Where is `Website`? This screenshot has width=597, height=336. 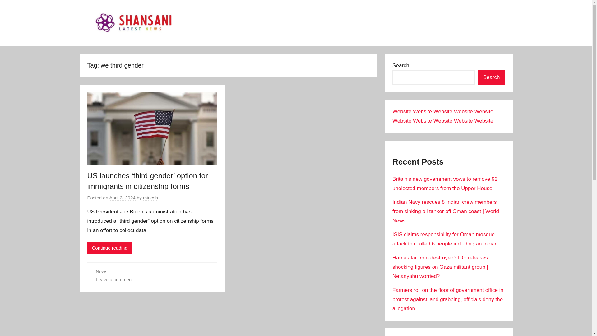 Website is located at coordinates (402, 111).